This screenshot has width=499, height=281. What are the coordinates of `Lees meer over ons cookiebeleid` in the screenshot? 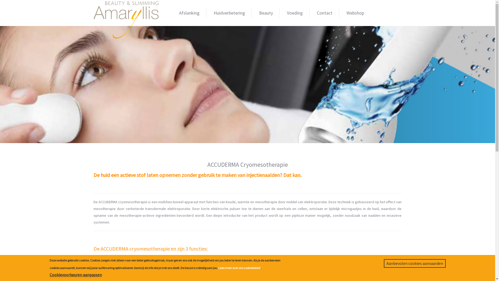 It's located at (239, 268).